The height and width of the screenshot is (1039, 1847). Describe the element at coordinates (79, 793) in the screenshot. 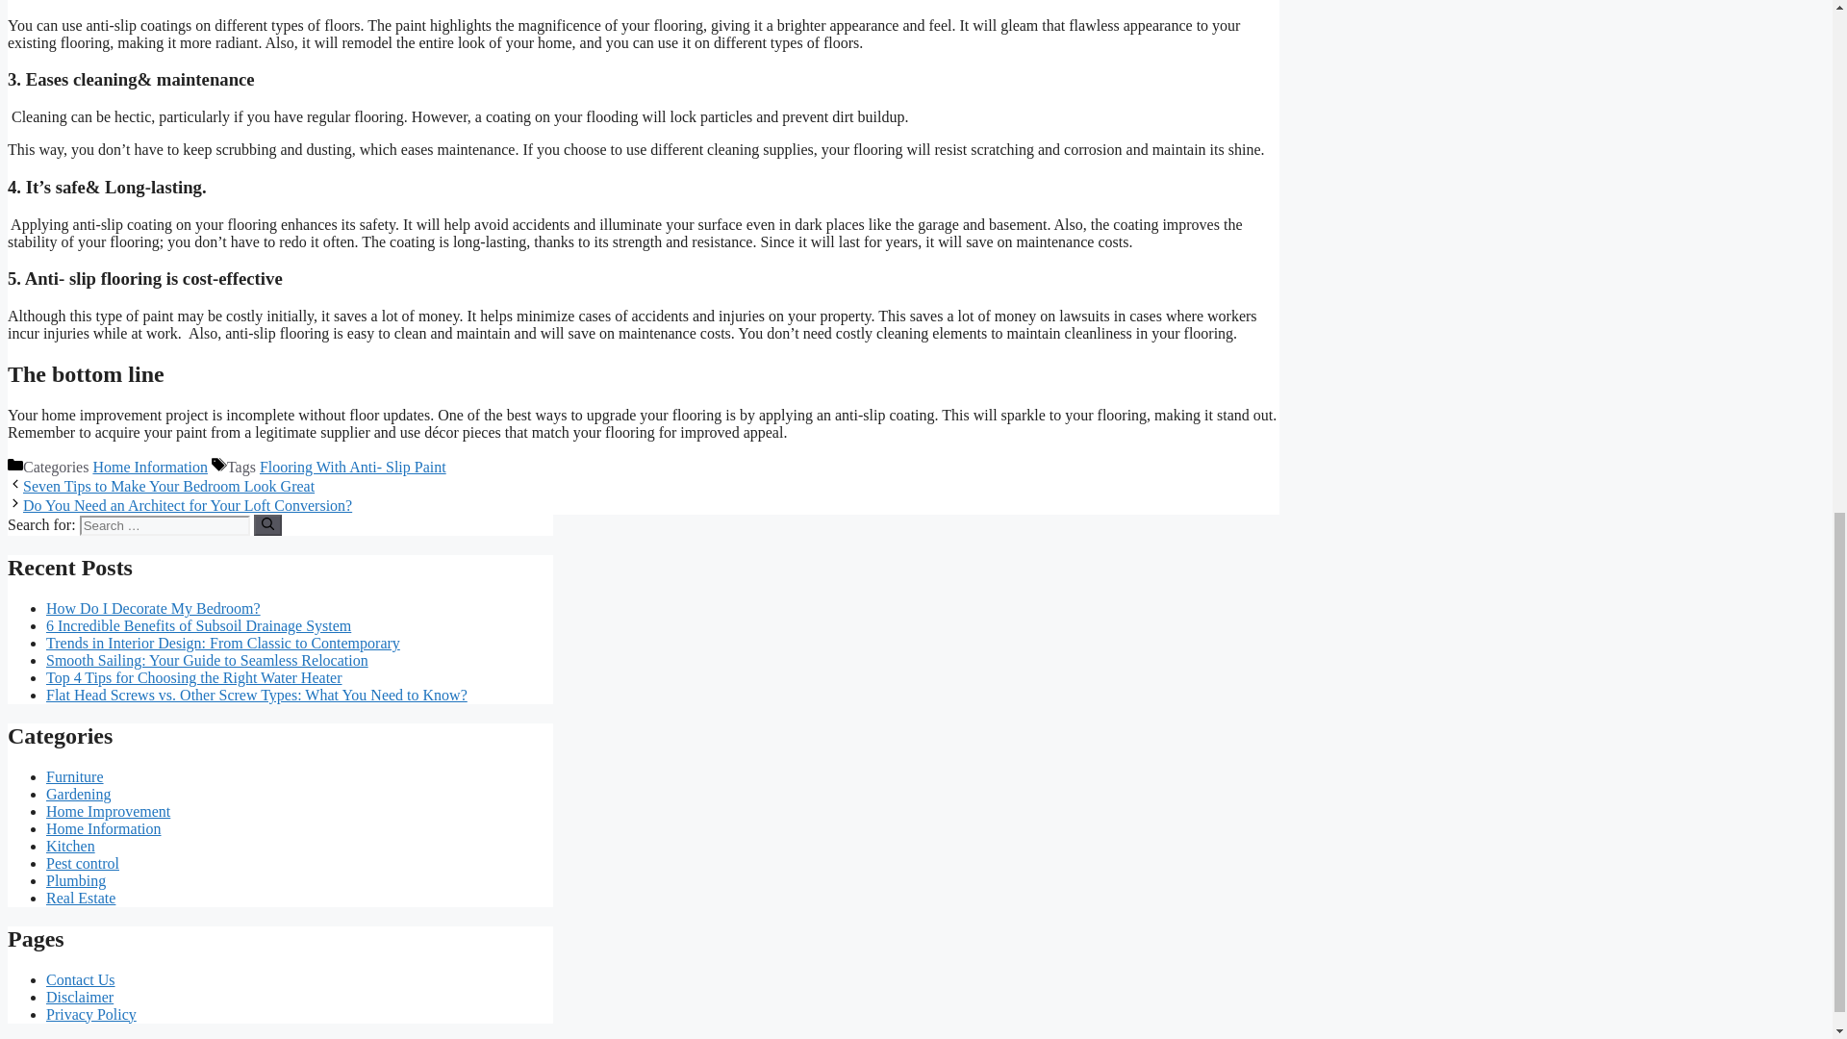

I see `Gardening` at that location.